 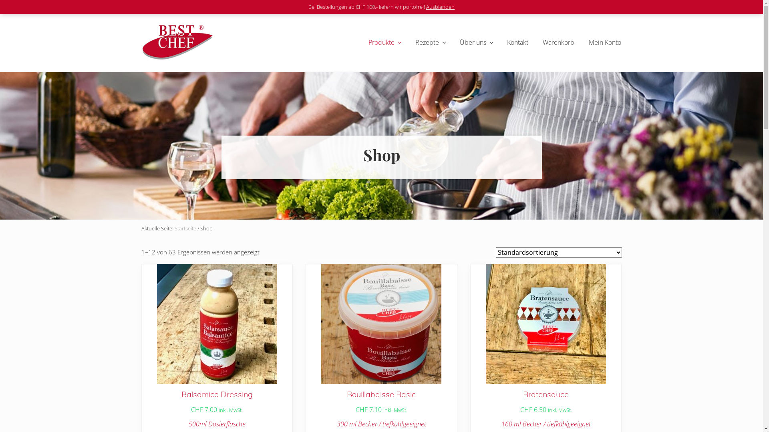 What do you see at coordinates (384, 42) in the screenshot?
I see `Produkte` at bounding box center [384, 42].